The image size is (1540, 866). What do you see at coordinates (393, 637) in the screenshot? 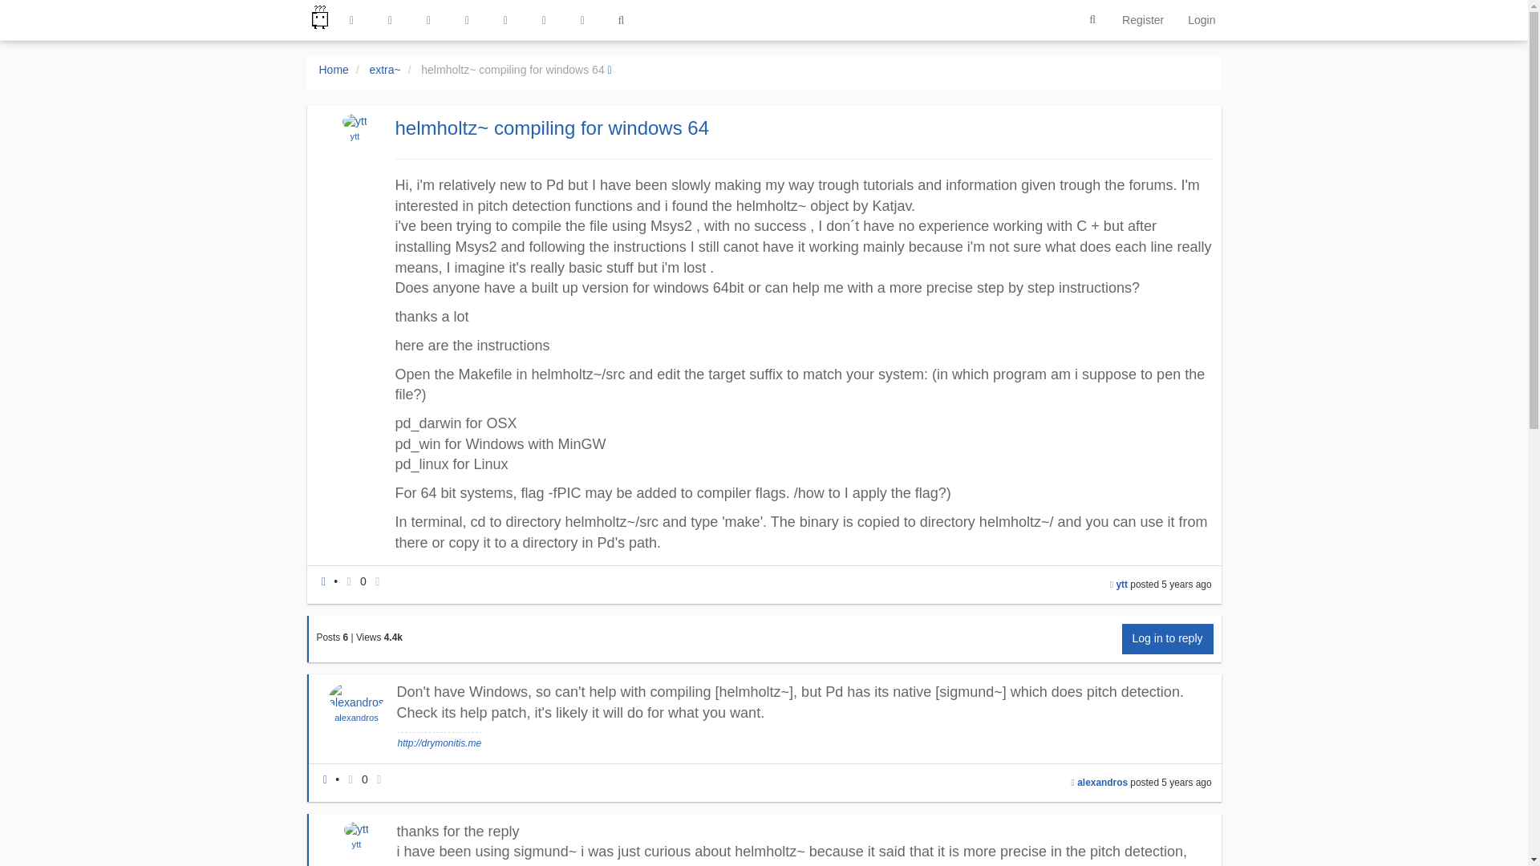
I see `4377` at bounding box center [393, 637].